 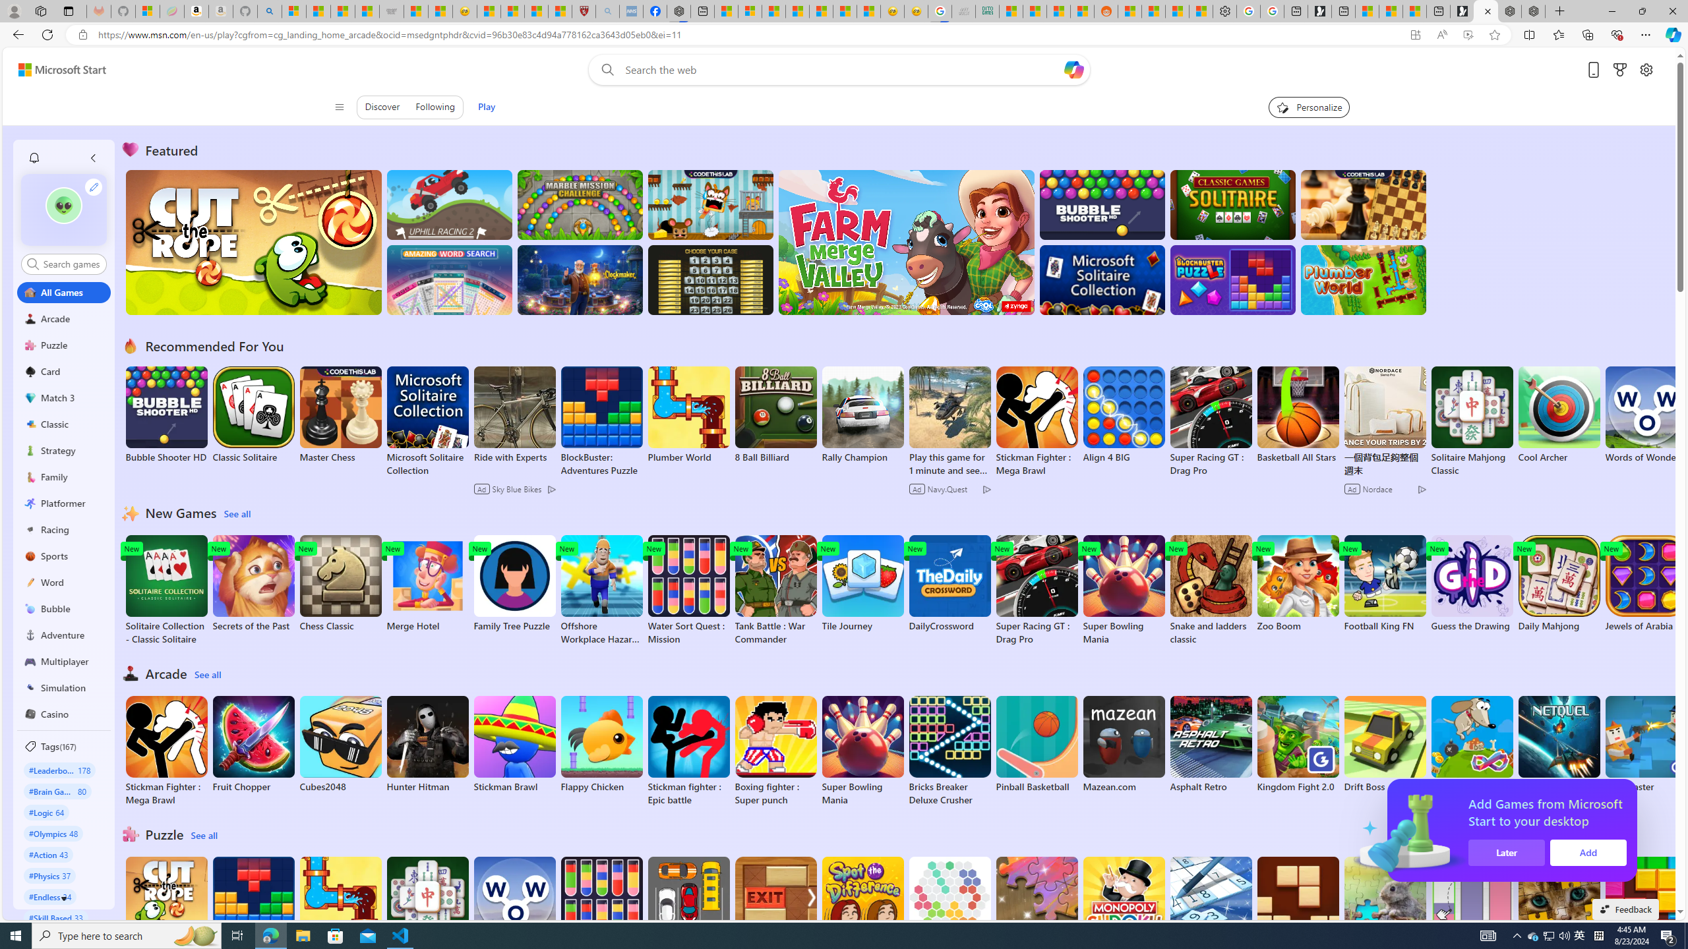 I want to click on Class: arrow-bottom button-default-style-remove, so click(x=64, y=898).